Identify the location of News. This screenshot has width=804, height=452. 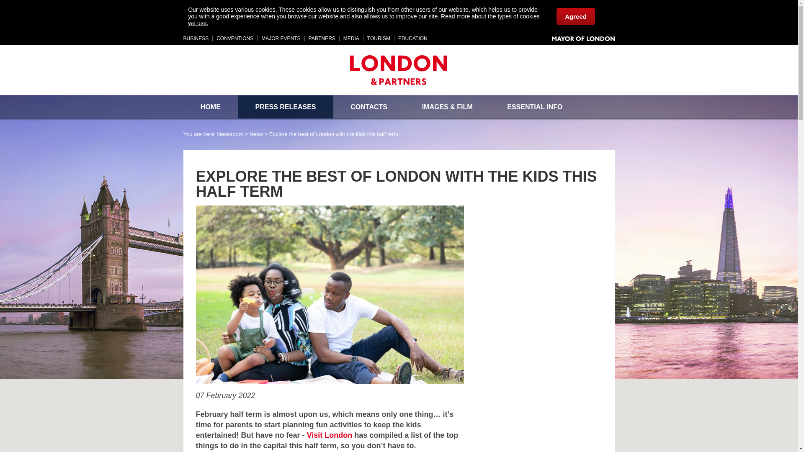
(256, 134).